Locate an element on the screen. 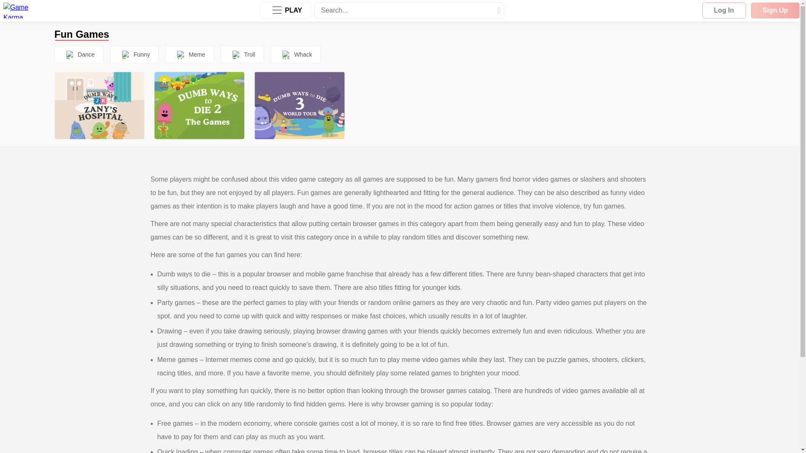 Image resolution: width=806 pixels, height=453 pixels. Meme is located at coordinates (190, 55).